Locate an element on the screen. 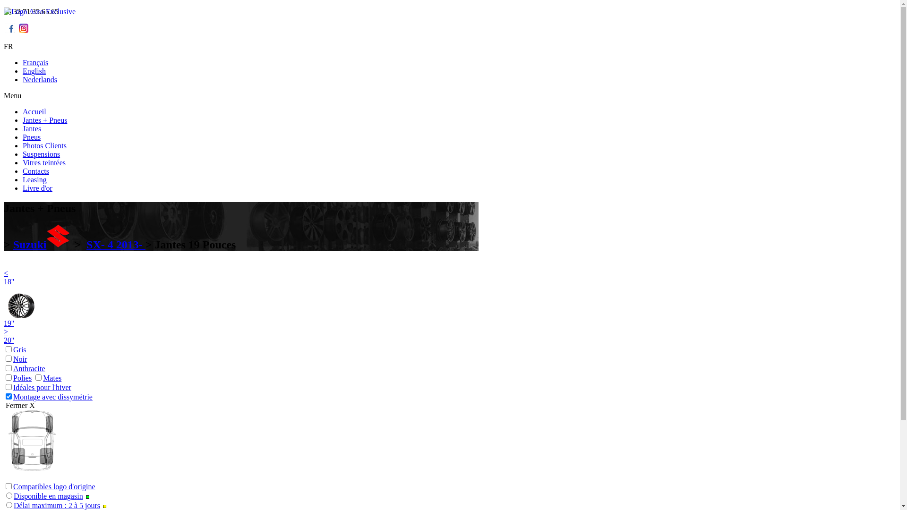  Jantes is located at coordinates (32, 128).